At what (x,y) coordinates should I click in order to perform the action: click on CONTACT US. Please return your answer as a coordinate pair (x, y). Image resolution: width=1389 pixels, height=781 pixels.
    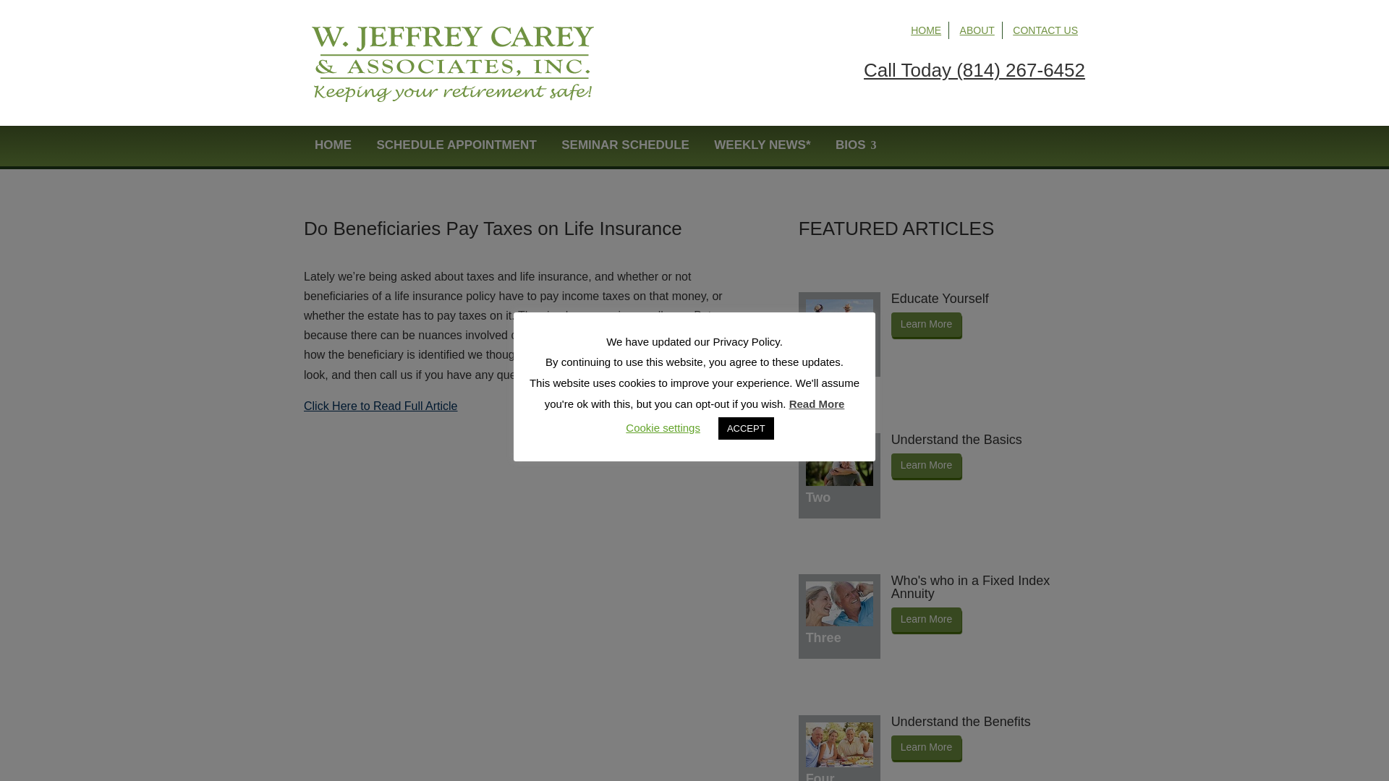
    Looking at the image, I should click on (1045, 30).